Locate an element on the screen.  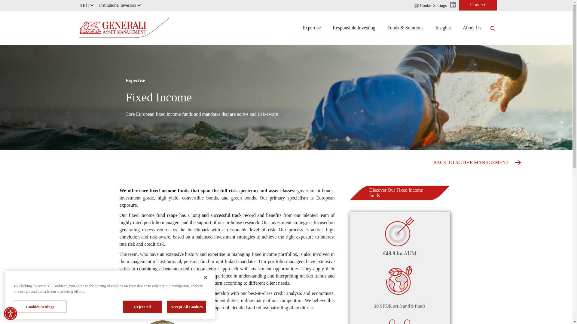
Responsible Investing is located at coordinates (354, 28).